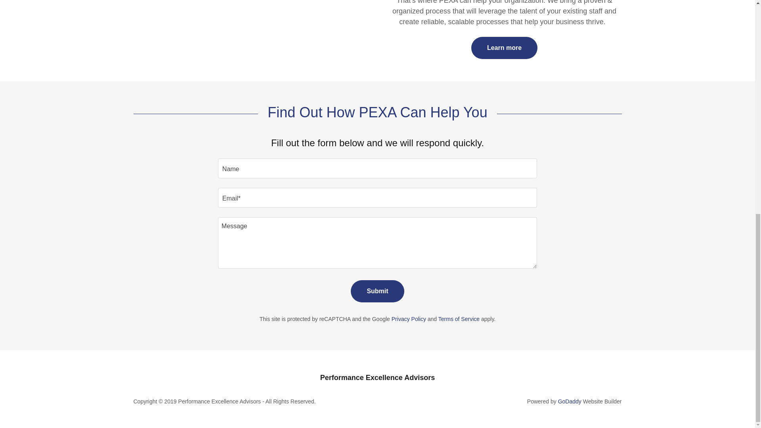 The image size is (761, 428). Describe the element at coordinates (409, 319) in the screenshot. I see `Privacy Policy` at that location.